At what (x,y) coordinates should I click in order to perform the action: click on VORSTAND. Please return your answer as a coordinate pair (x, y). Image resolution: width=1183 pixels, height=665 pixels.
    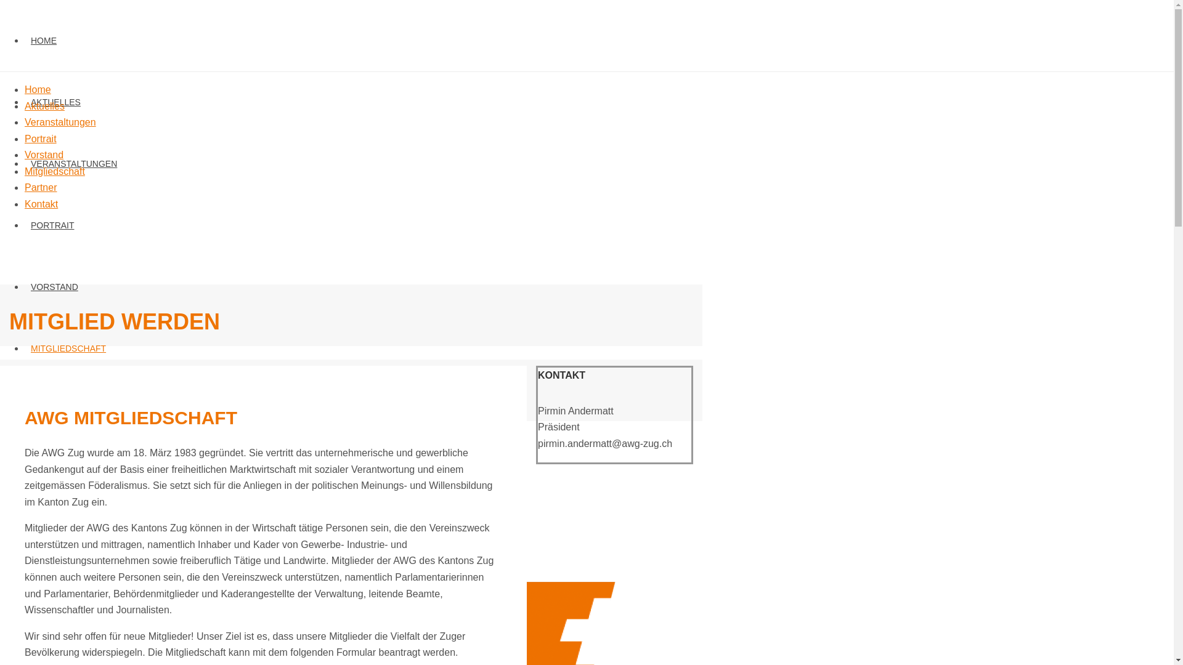
    Looking at the image, I should click on (54, 287).